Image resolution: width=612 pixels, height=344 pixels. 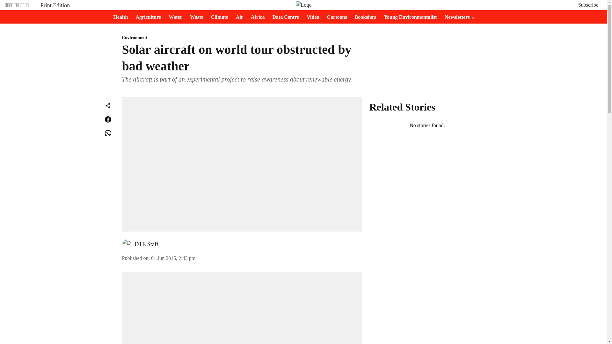 I want to click on Environment, so click(x=242, y=38).